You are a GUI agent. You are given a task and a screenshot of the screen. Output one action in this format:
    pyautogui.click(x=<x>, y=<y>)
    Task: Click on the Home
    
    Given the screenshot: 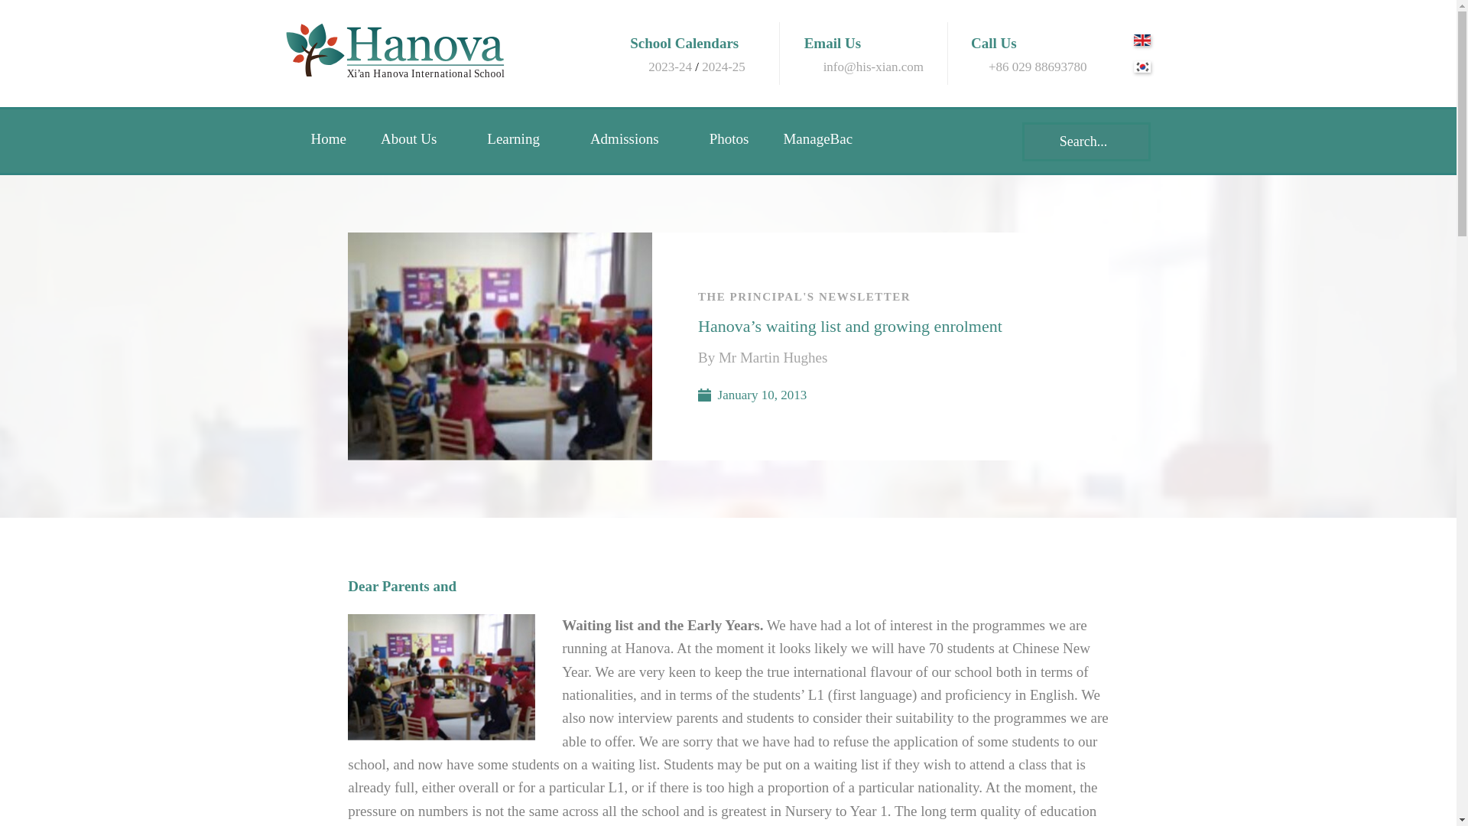 What is the action you would take?
    pyautogui.click(x=338, y=139)
    